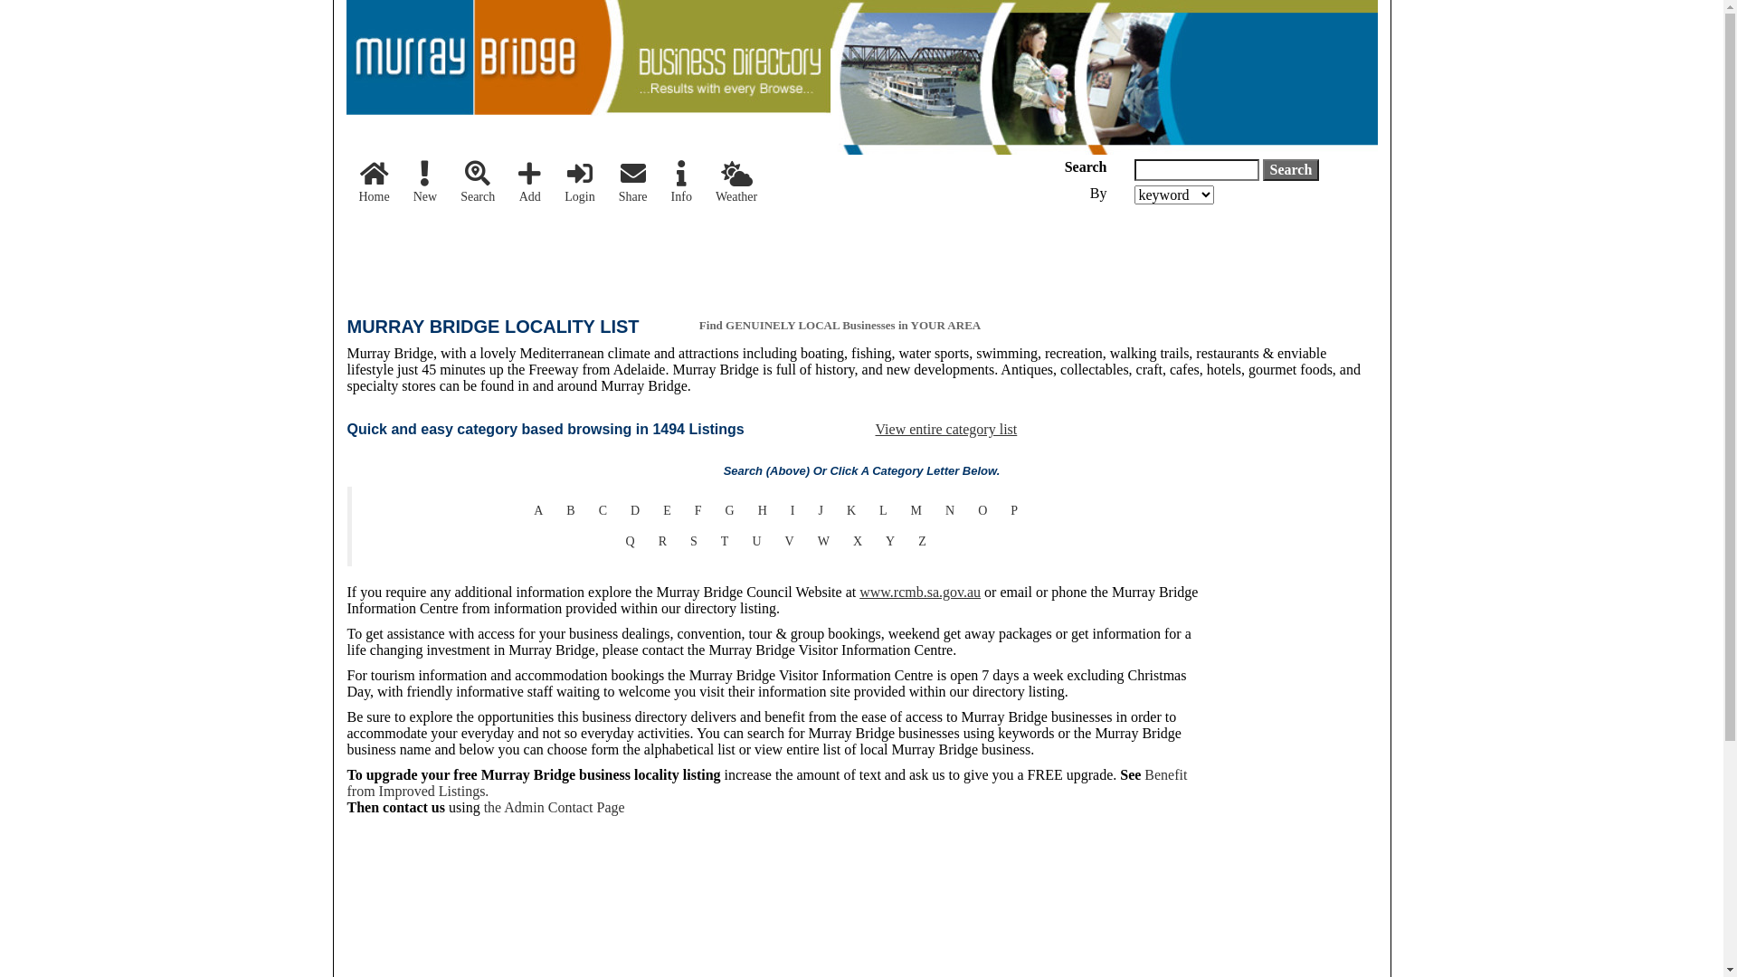 This screenshot has height=977, width=1737. Describe the element at coordinates (570, 511) in the screenshot. I see `B` at that location.